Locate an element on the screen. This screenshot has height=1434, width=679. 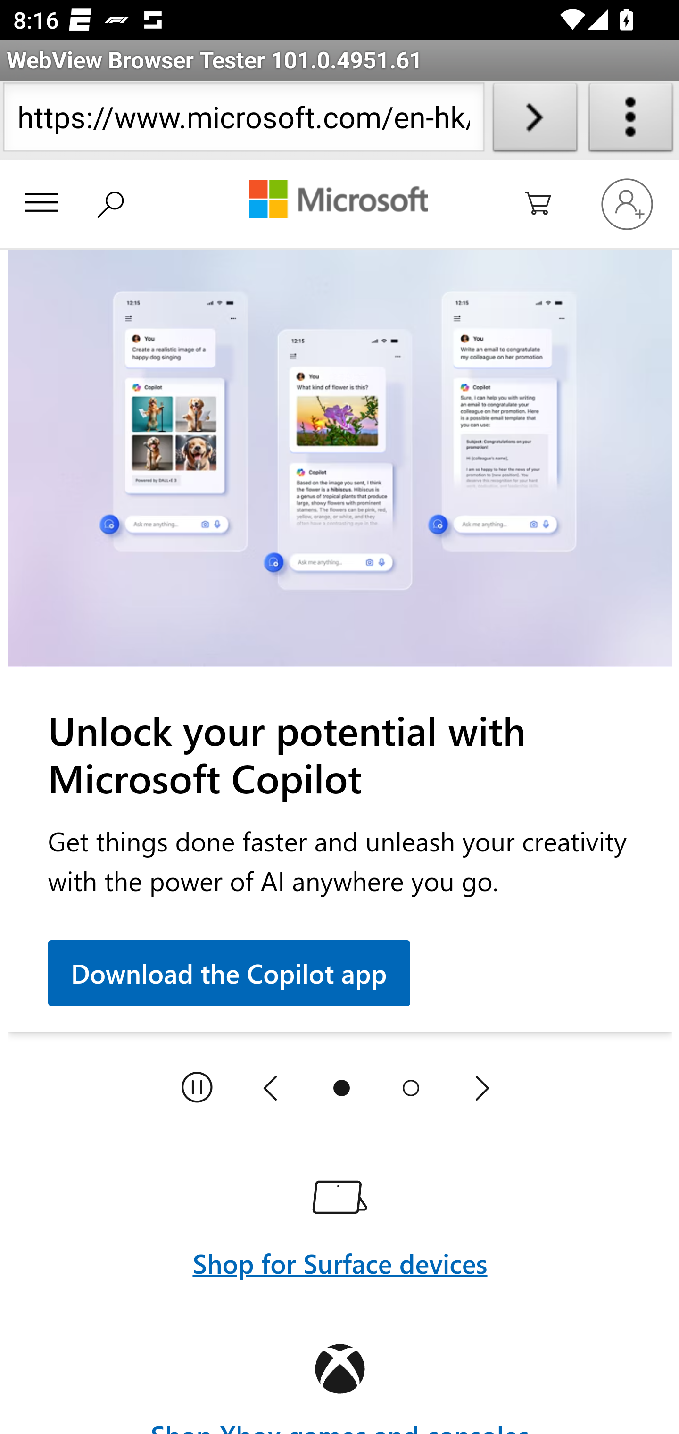
Microsoft is located at coordinates (339, 201).